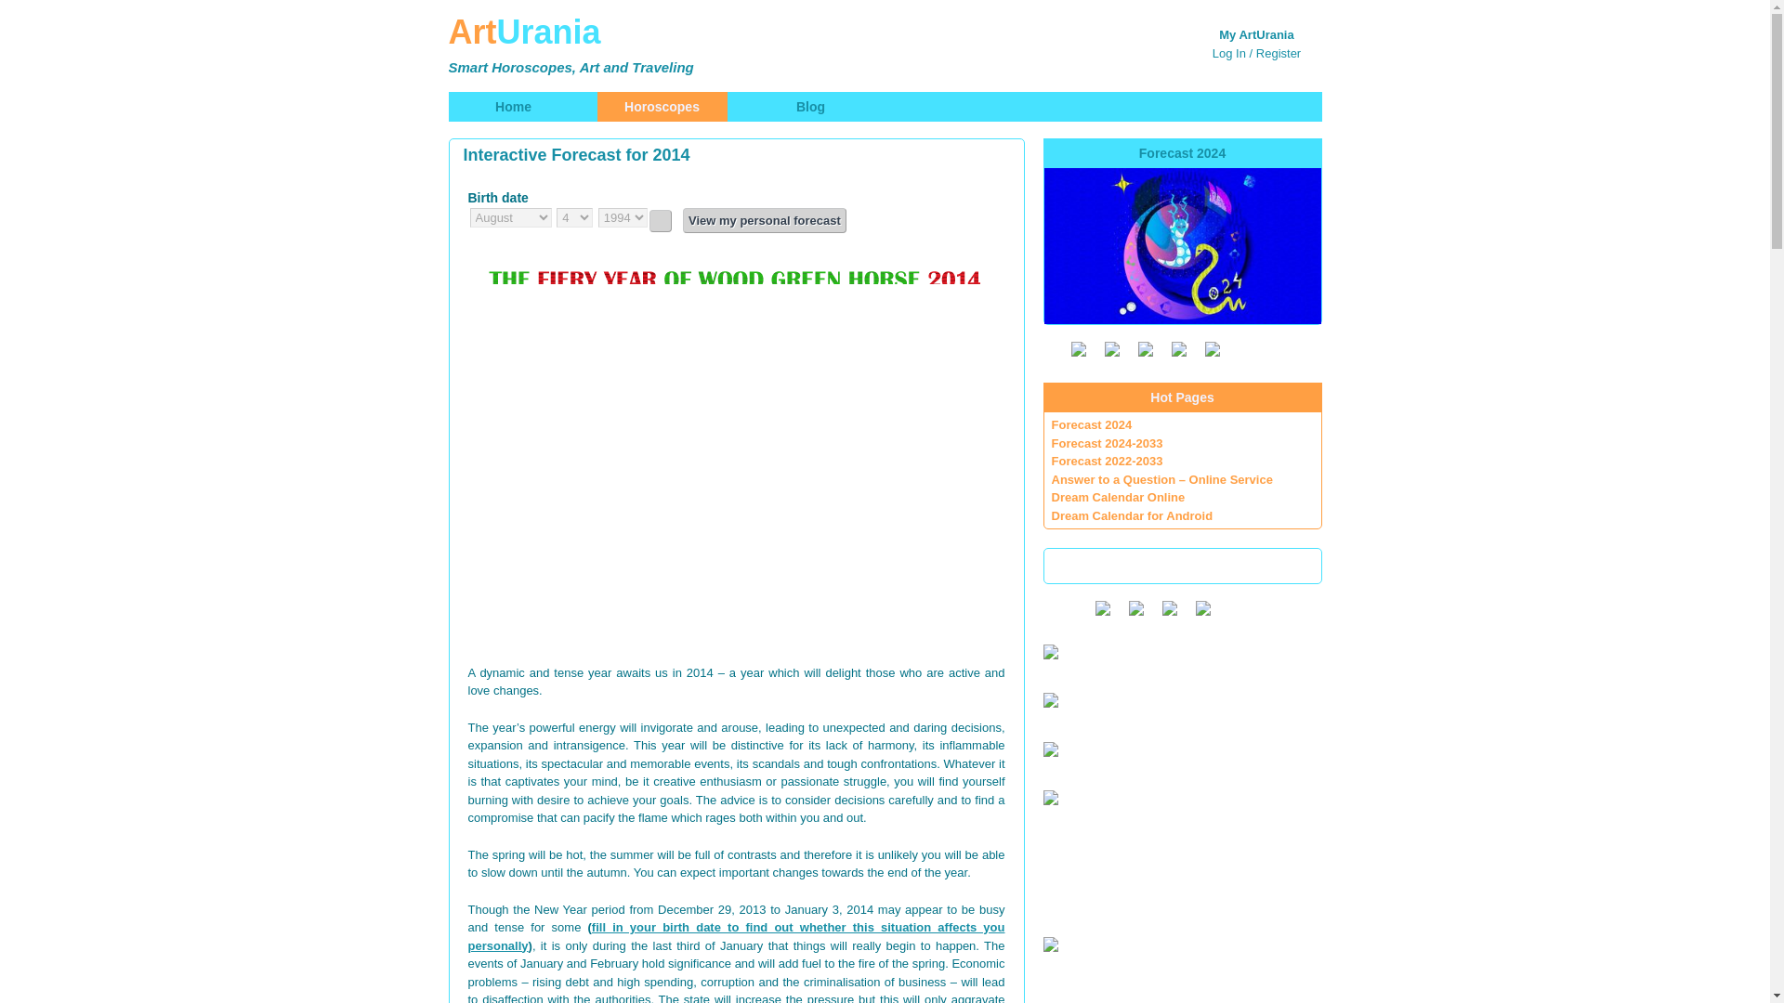 Image resolution: width=1784 pixels, height=1003 pixels. What do you see at coordinates (764, 219) in the screenshot?
I see `View my personal forecast` at bounding box center [764, 219].